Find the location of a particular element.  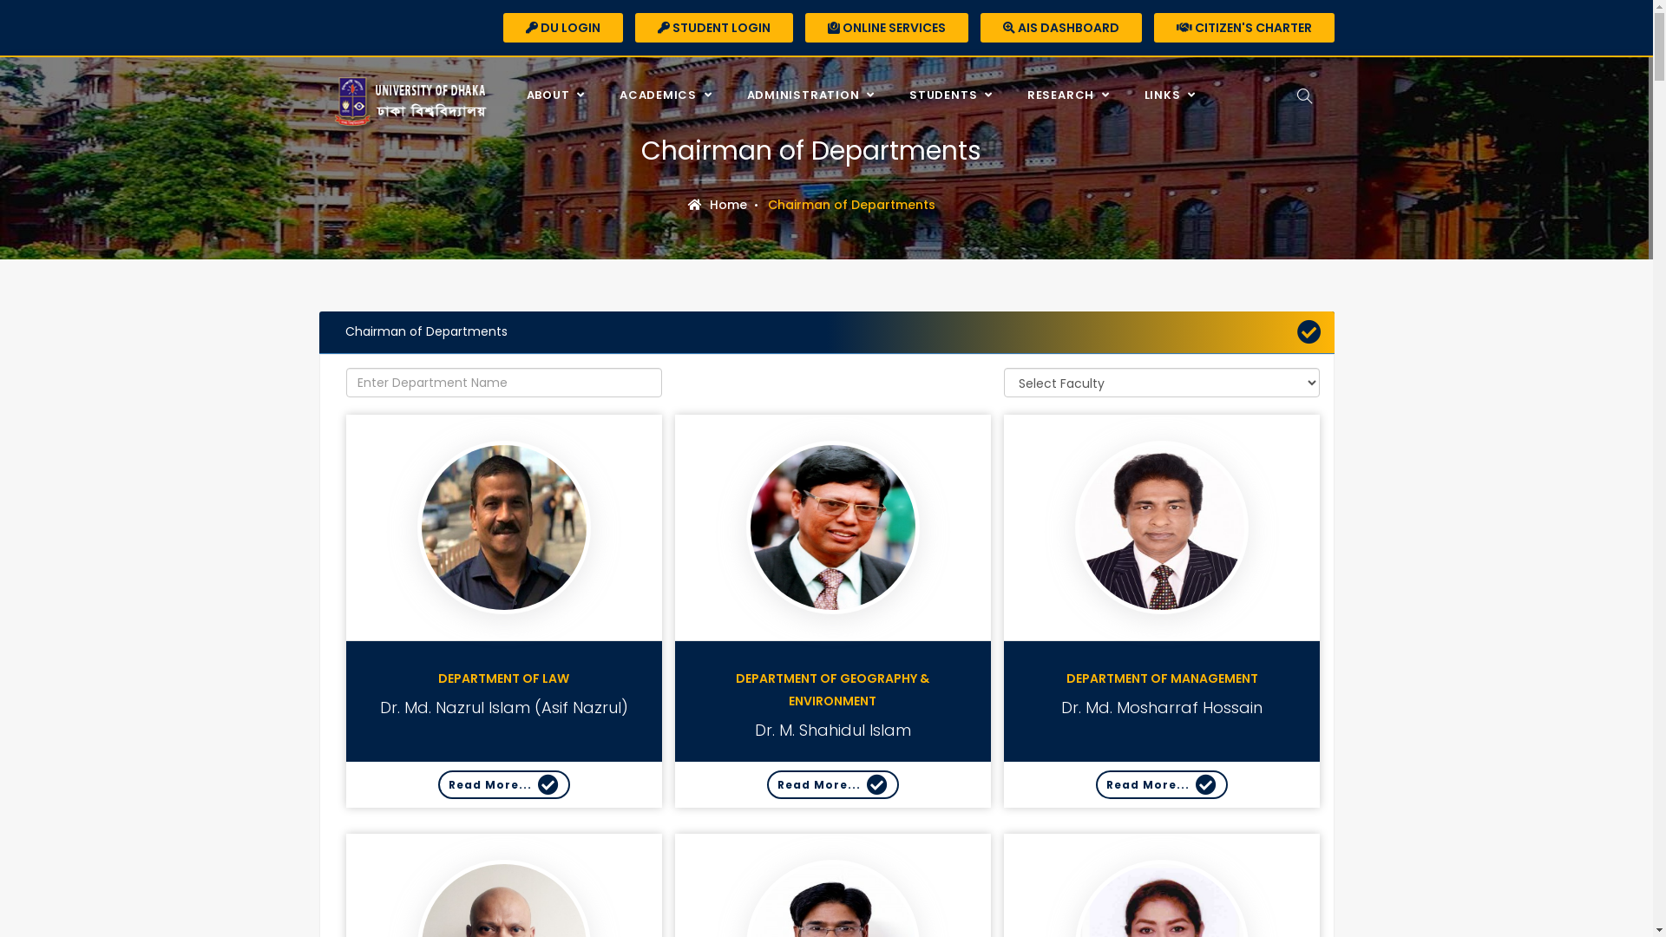

ONLINE SERVICES is located at coordinates (887, 28).